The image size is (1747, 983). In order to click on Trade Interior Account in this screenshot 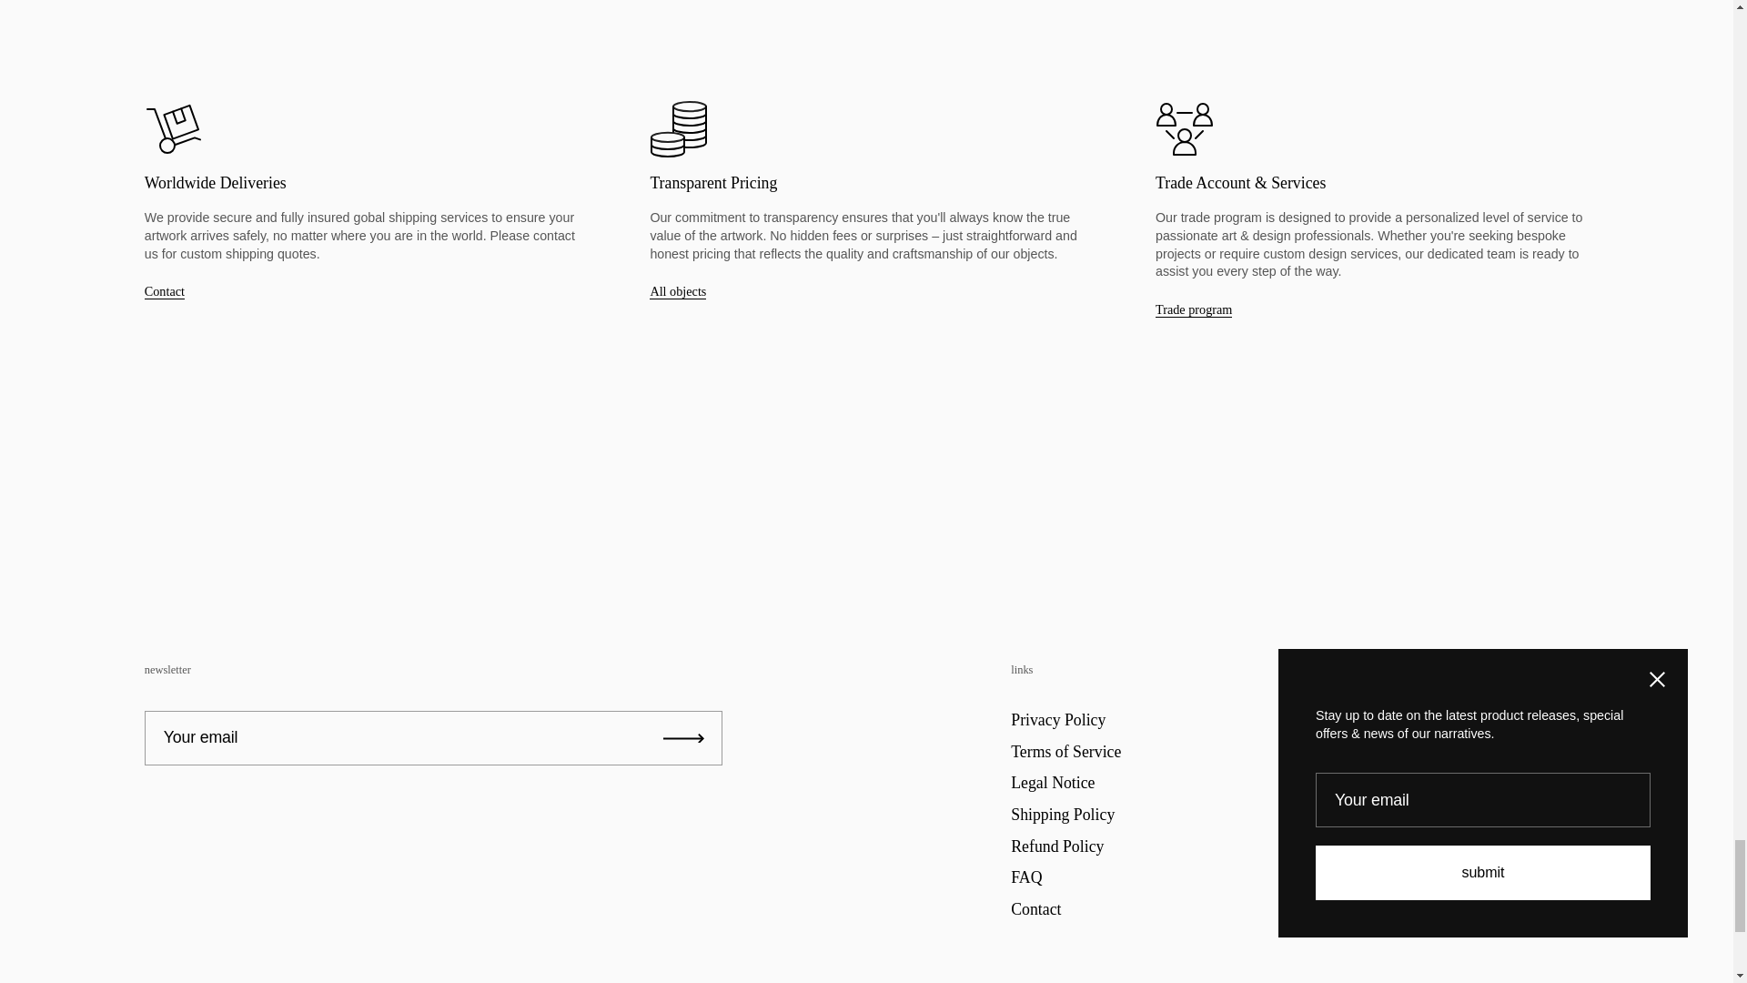, I will do `click(1193, 309)`.